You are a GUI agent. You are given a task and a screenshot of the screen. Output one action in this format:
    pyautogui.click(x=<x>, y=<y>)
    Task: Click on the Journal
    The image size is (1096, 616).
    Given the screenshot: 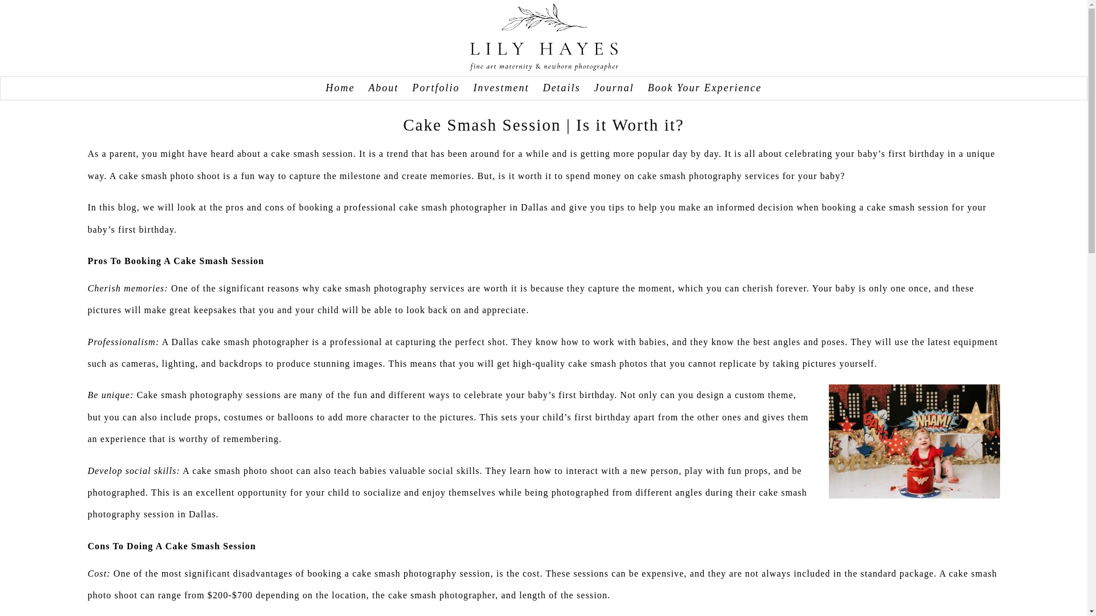 What is the action you would take?
    pyautogui.click(x=614, y=88)
    